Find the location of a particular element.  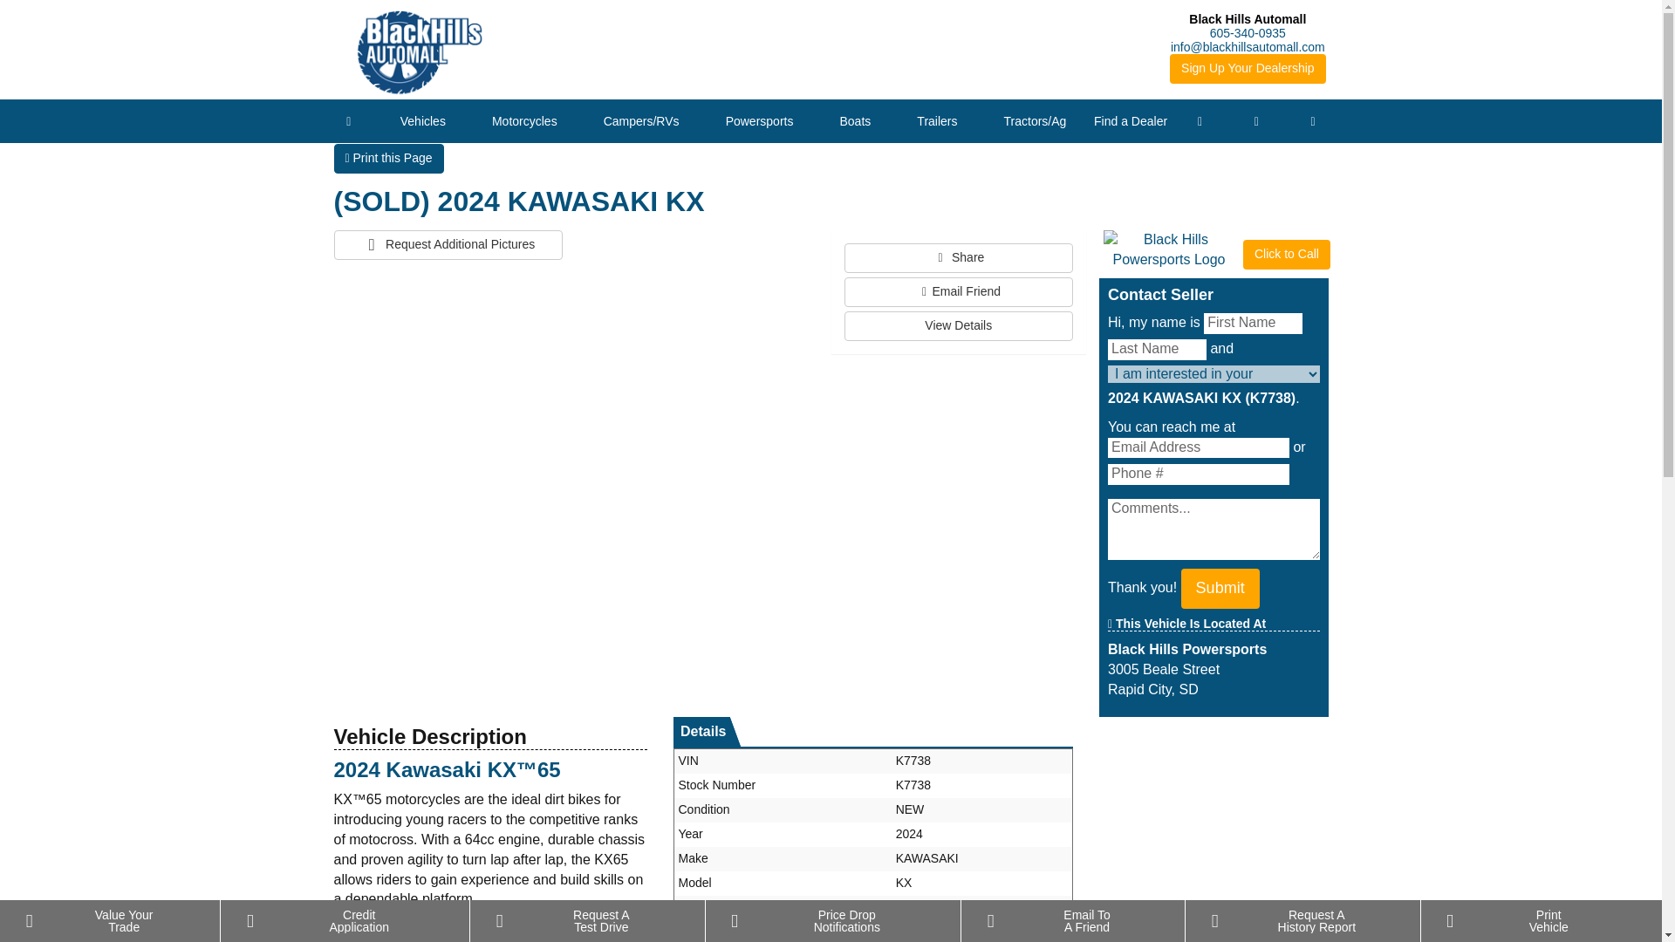

View Details is located at coordinates (958, 326).